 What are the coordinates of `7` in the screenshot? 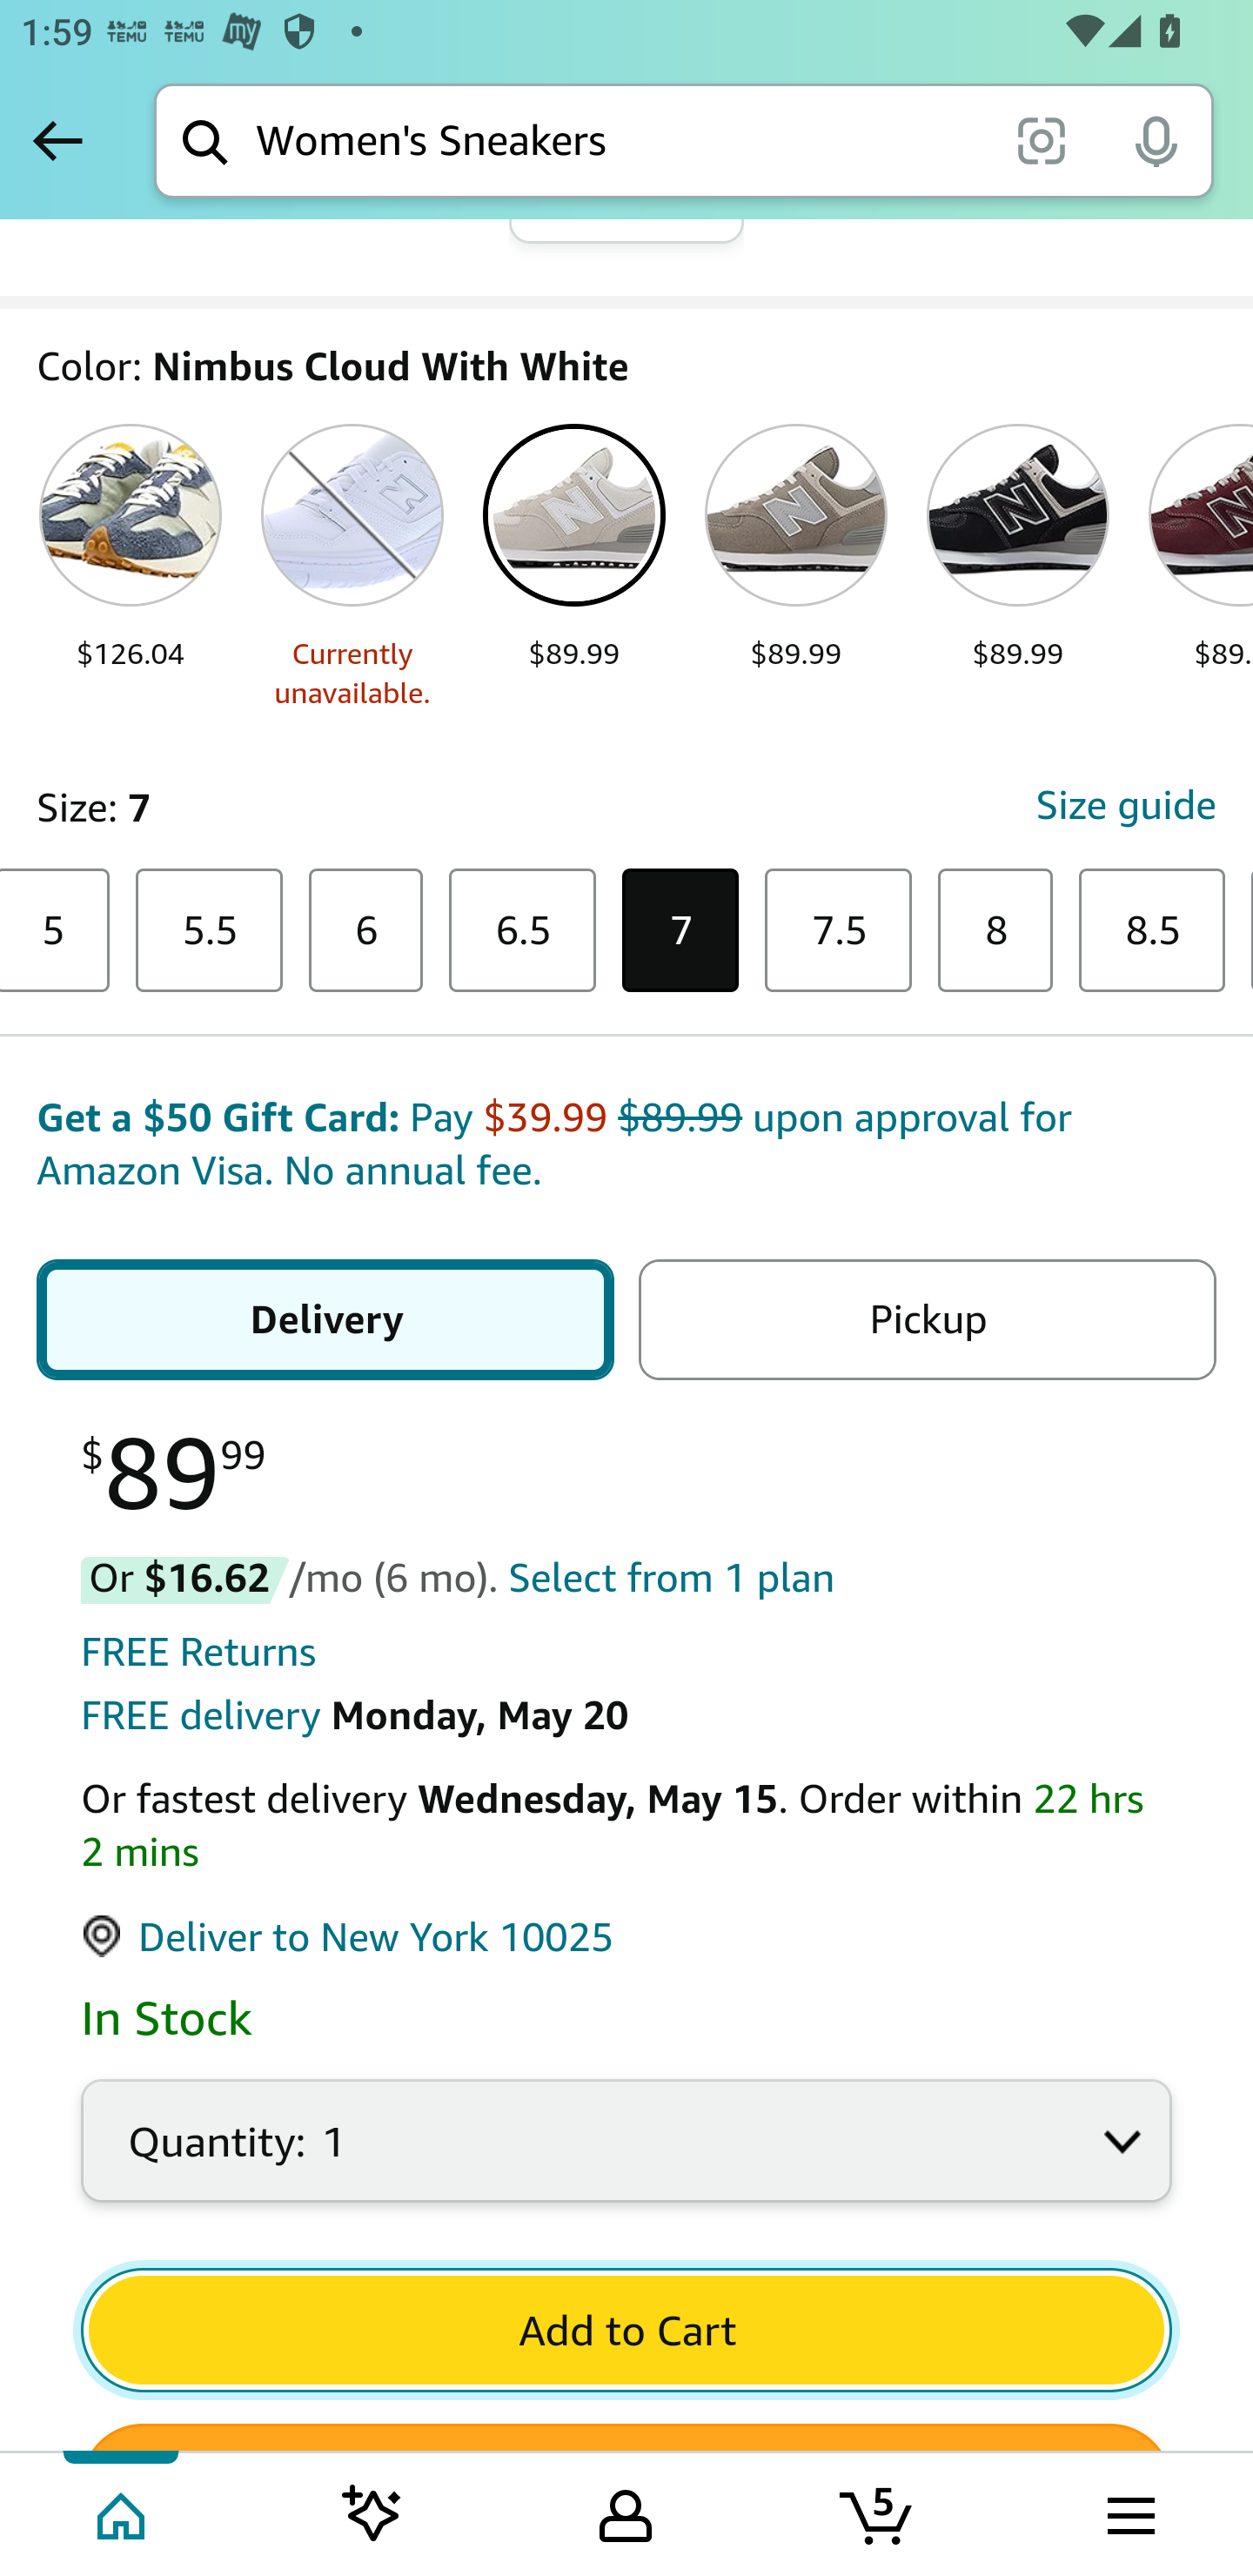 It's located at (681, 932).